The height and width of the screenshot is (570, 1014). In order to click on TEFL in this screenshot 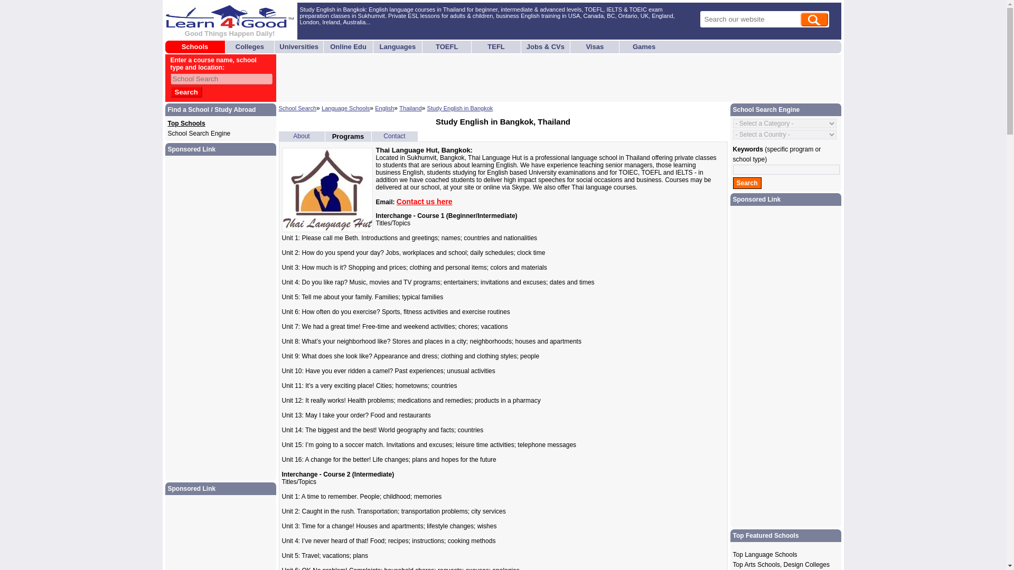, I will do `click(496, 46)`.